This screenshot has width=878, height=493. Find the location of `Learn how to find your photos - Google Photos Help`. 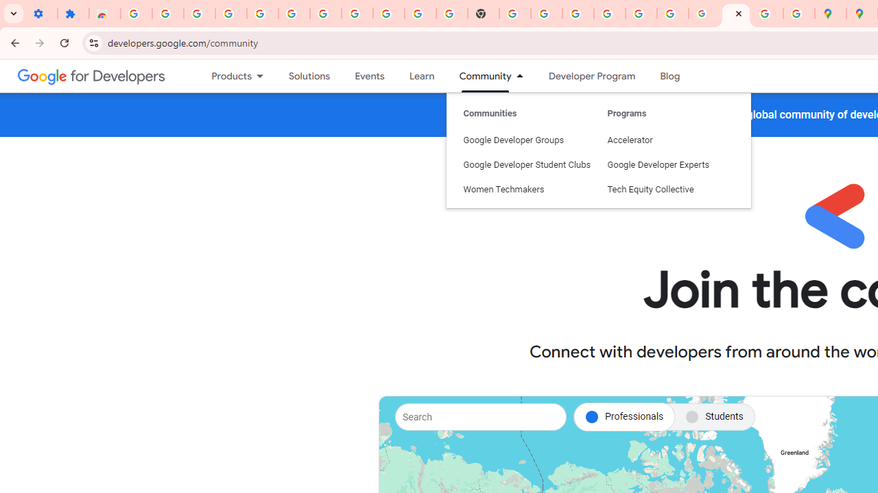

Learn how to find your photos - Google Photos Help is located at coordinates (262, 14).